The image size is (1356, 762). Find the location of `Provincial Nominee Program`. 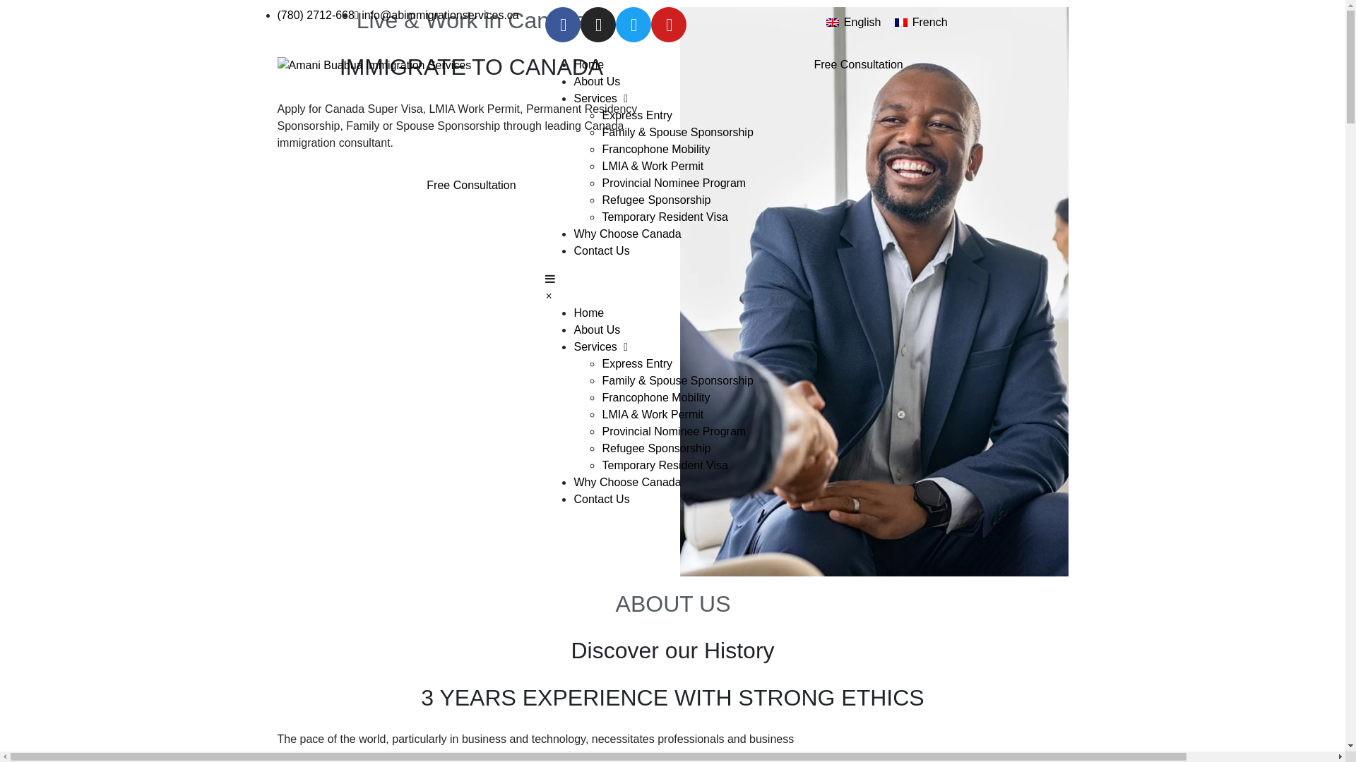

Provincial Nominee Program is located at coordinates (674, 432).